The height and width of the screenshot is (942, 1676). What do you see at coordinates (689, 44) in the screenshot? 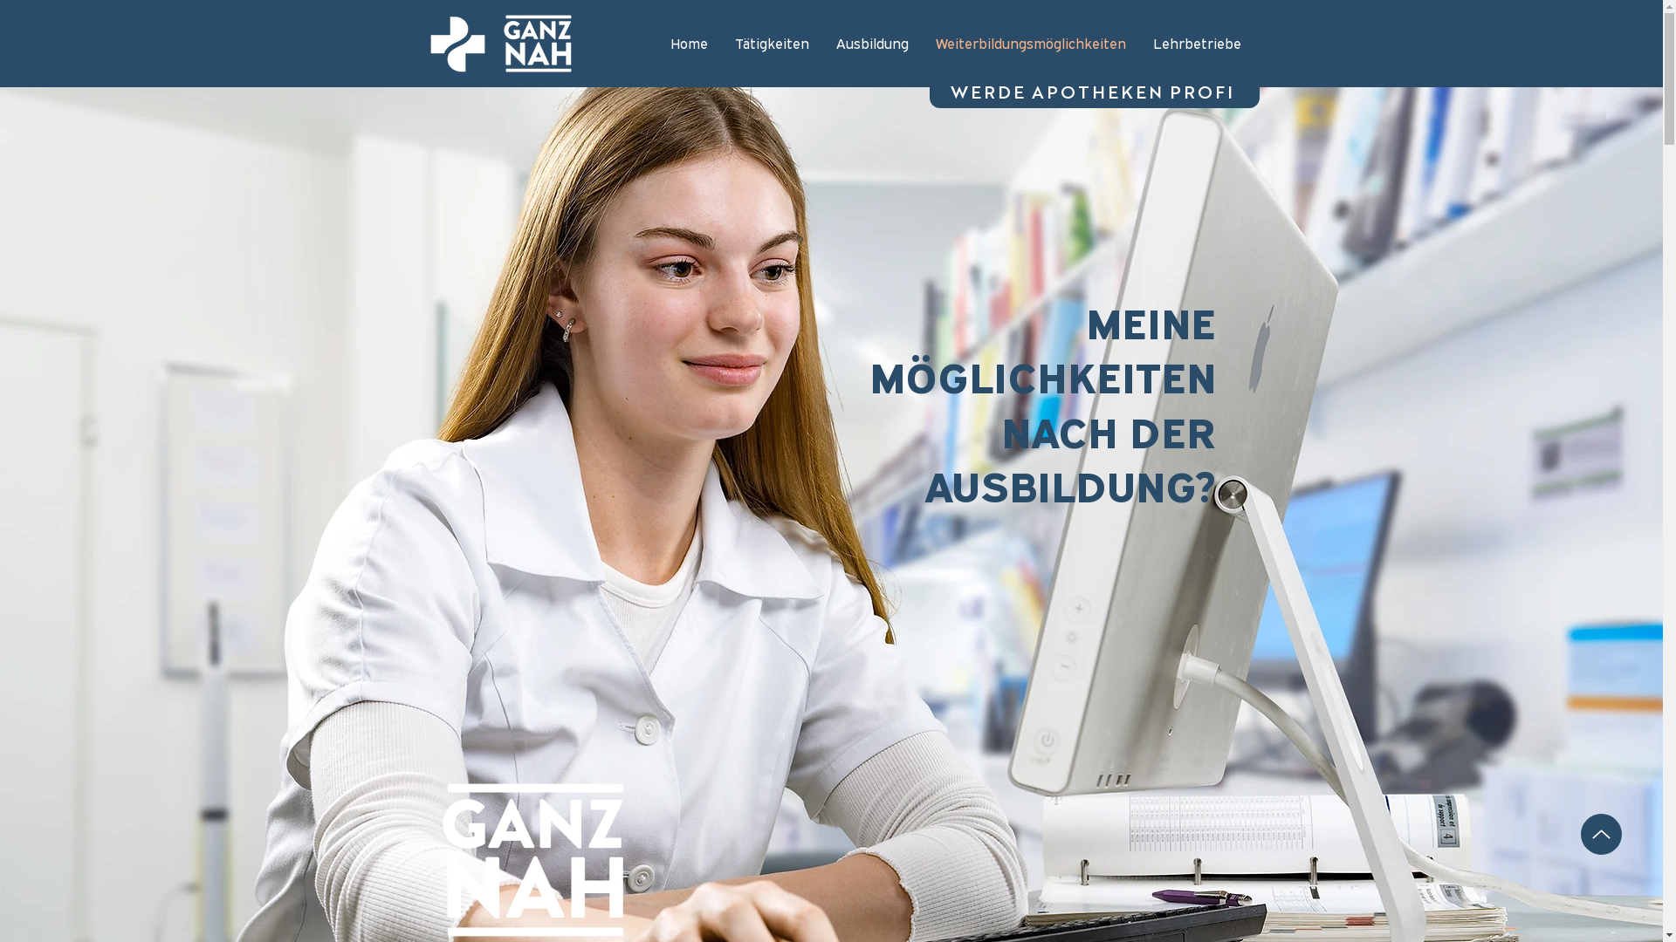
I see `Home` at bounding box center [689, 44].